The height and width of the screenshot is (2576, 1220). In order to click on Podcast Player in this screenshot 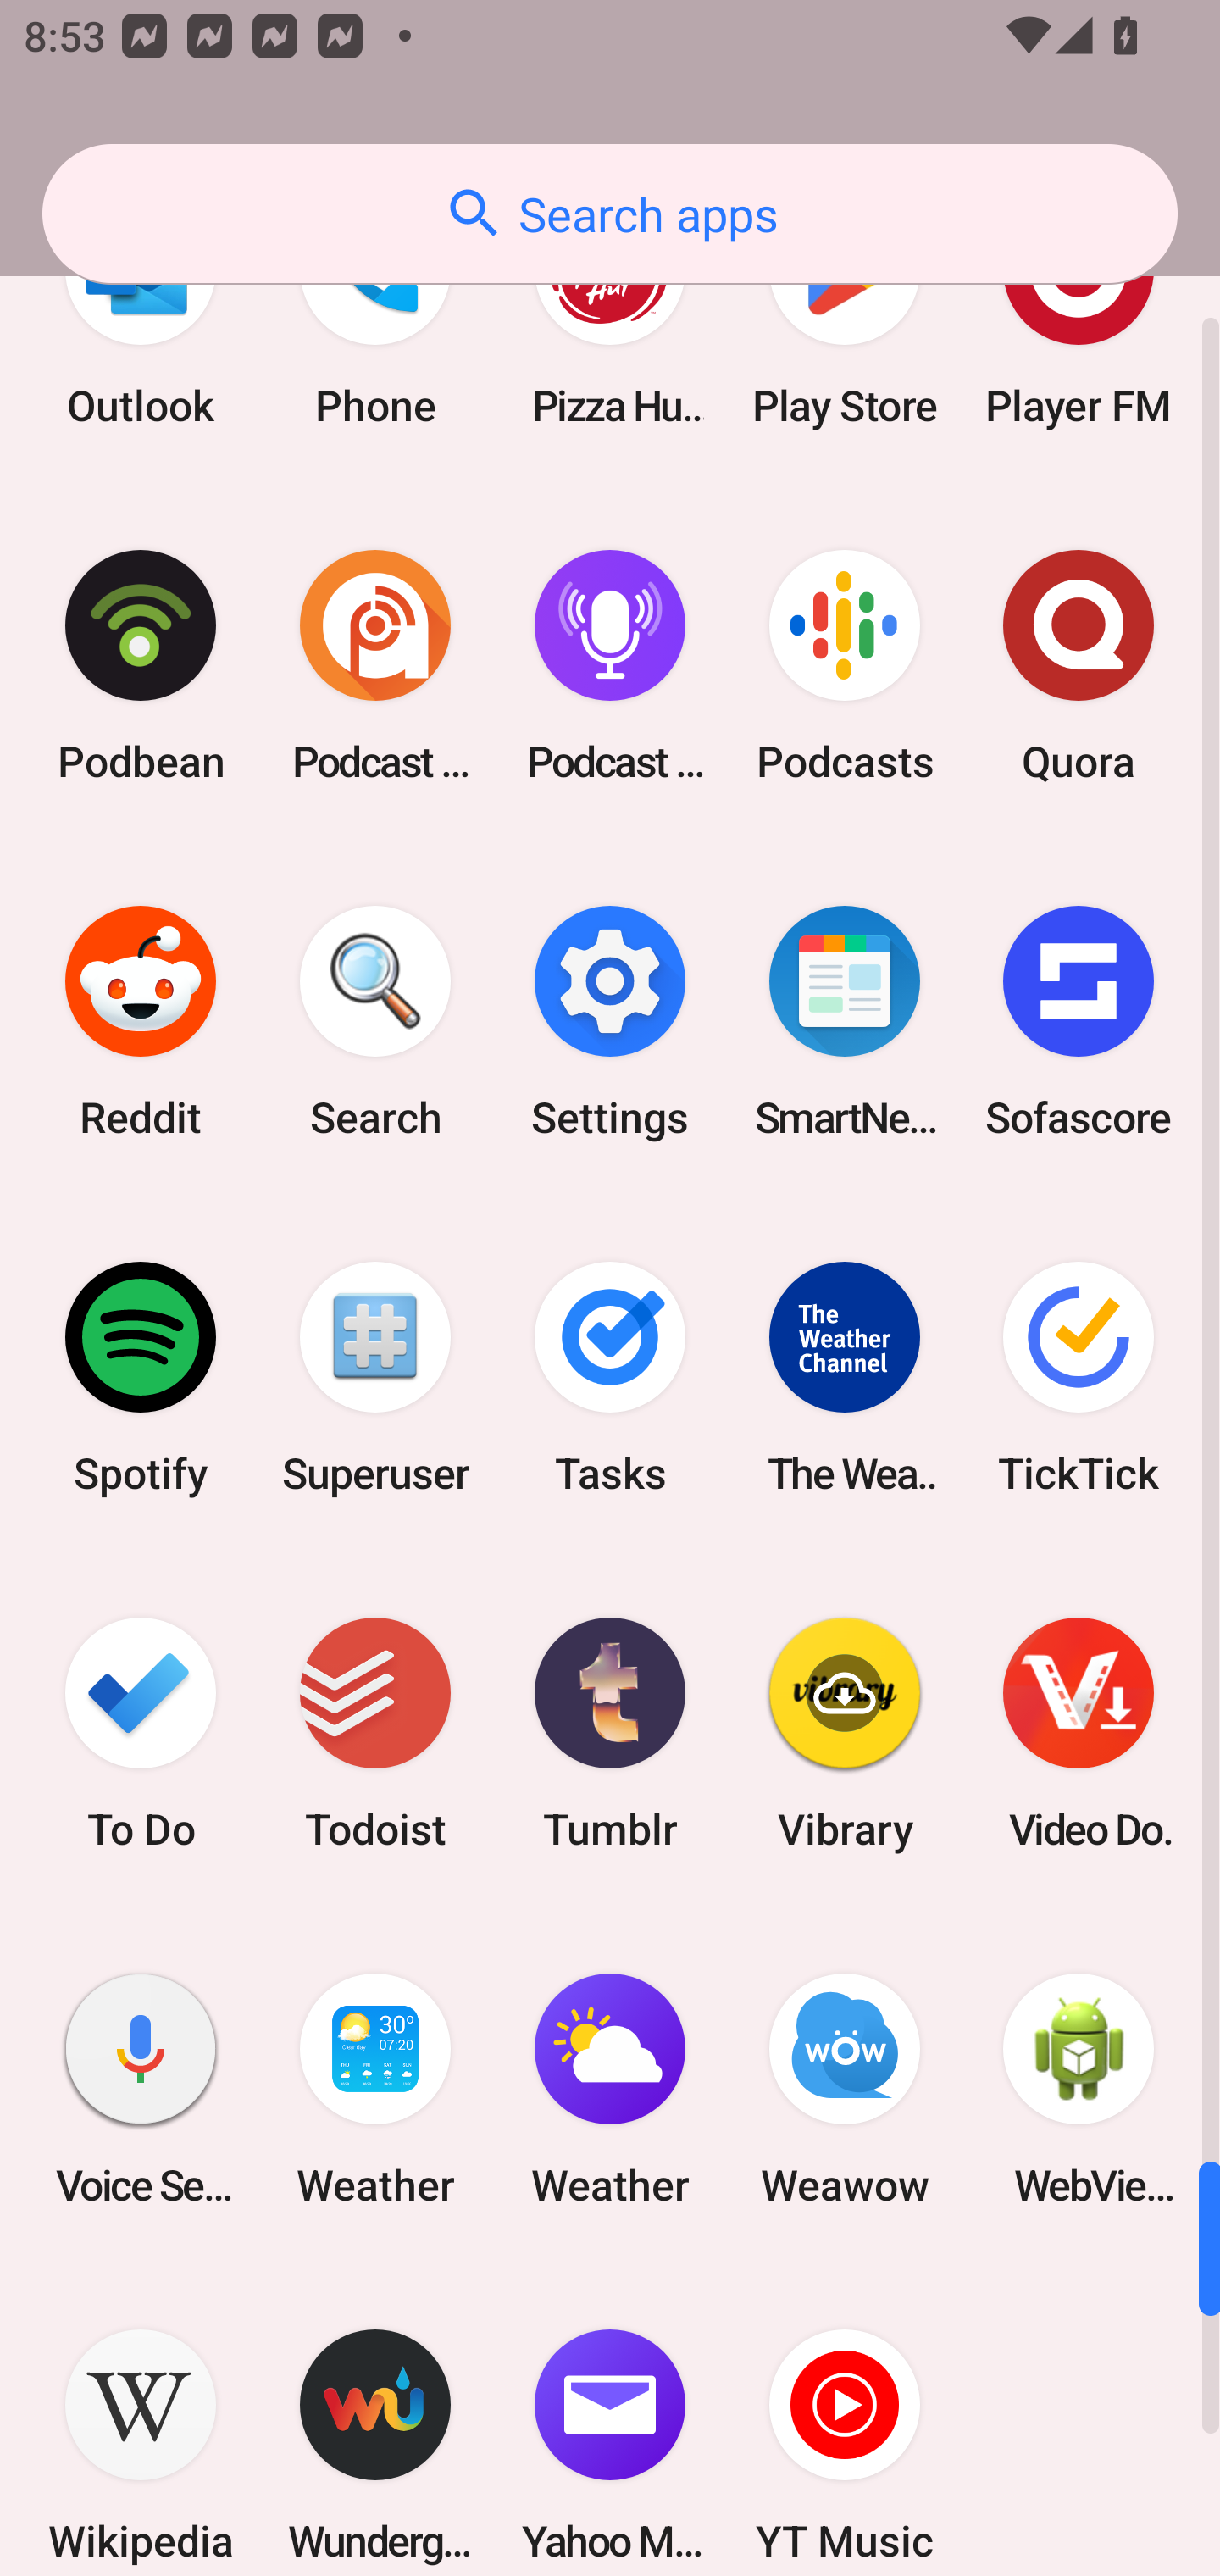, I will do `click(610, 666)`.